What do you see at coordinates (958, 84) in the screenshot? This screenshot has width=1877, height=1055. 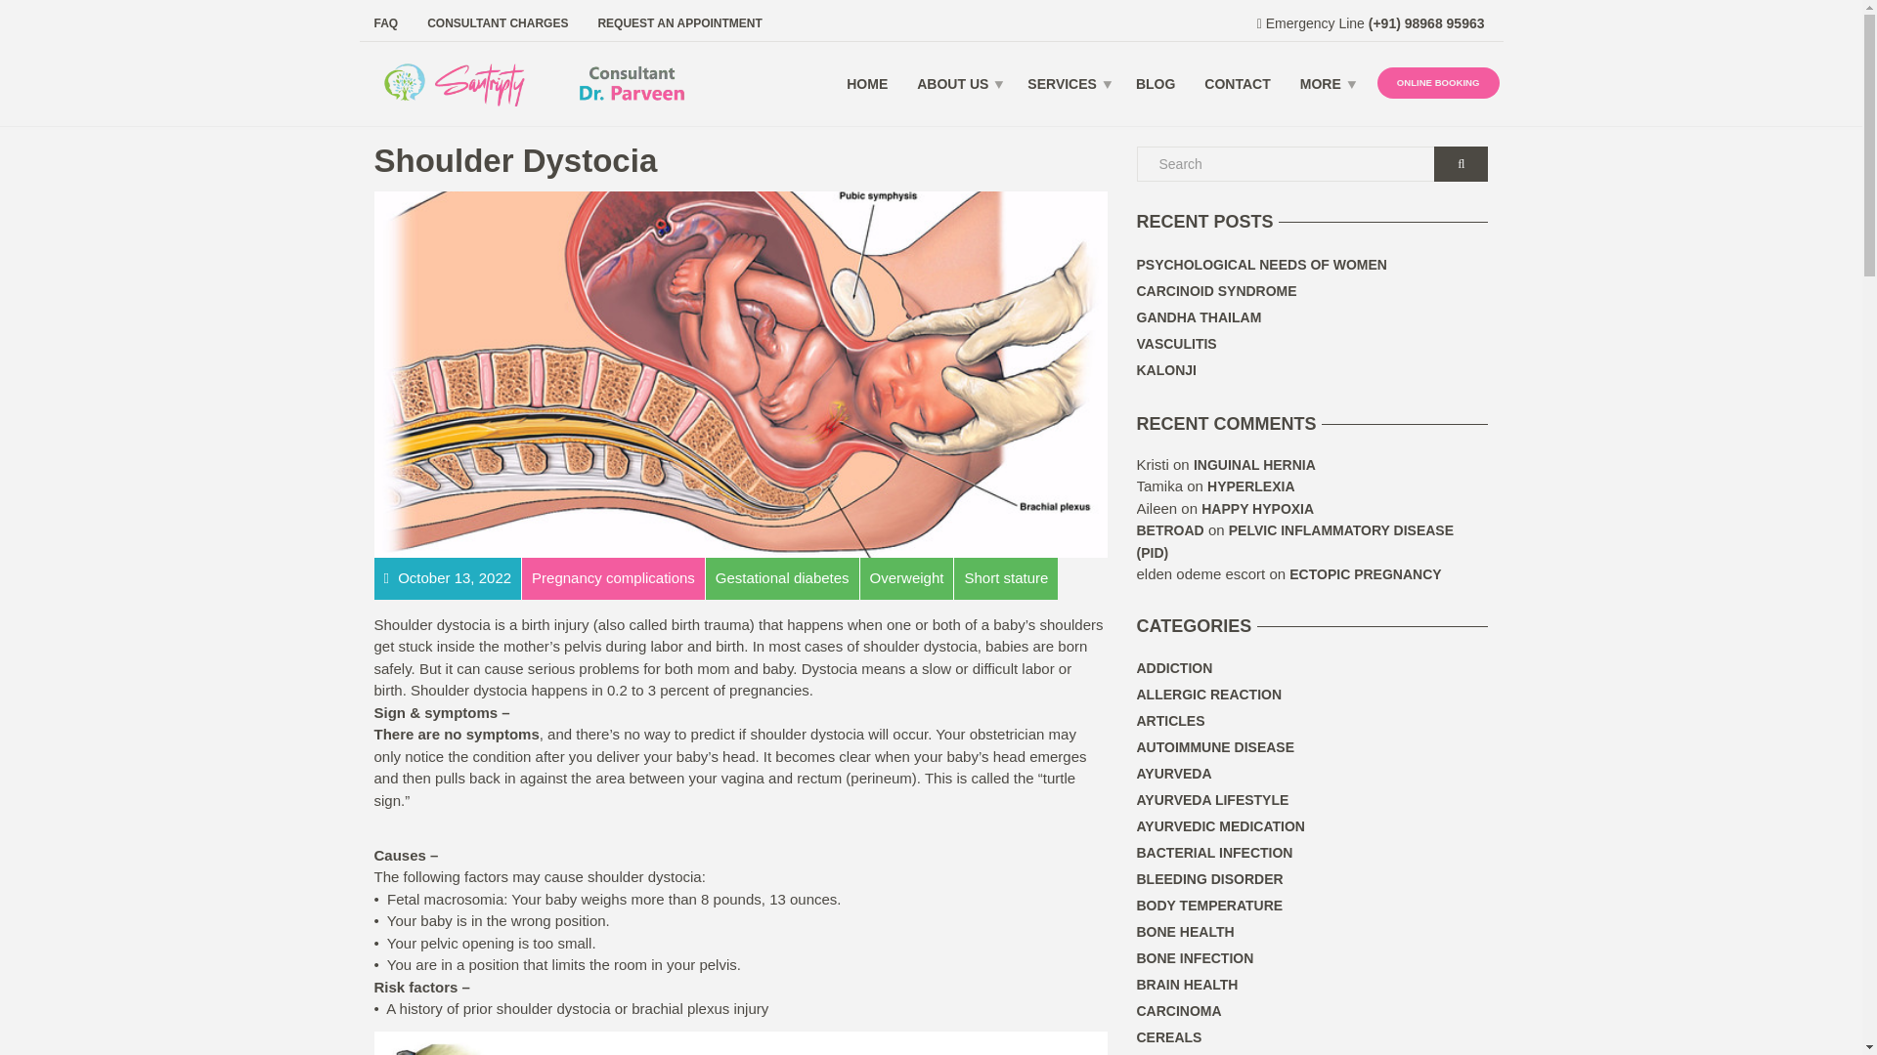 I see `About Us` at bounding box center [958, 84].